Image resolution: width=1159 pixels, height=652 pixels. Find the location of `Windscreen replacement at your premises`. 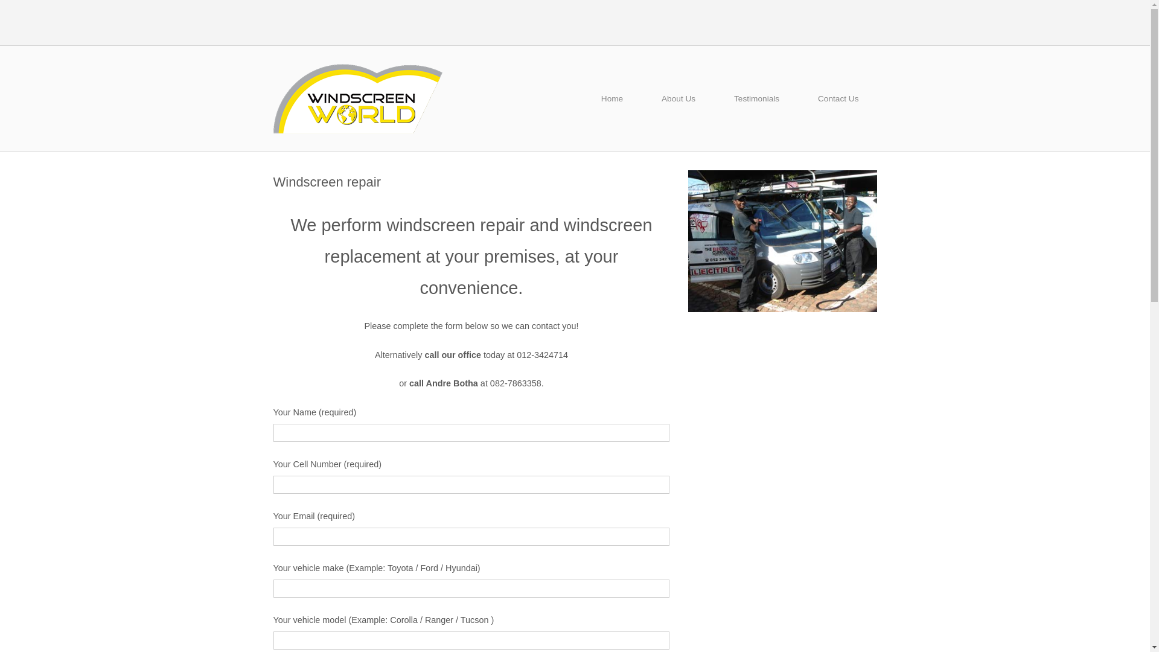

Windscreen replacement at your premises is located at coordinates (782, 241).